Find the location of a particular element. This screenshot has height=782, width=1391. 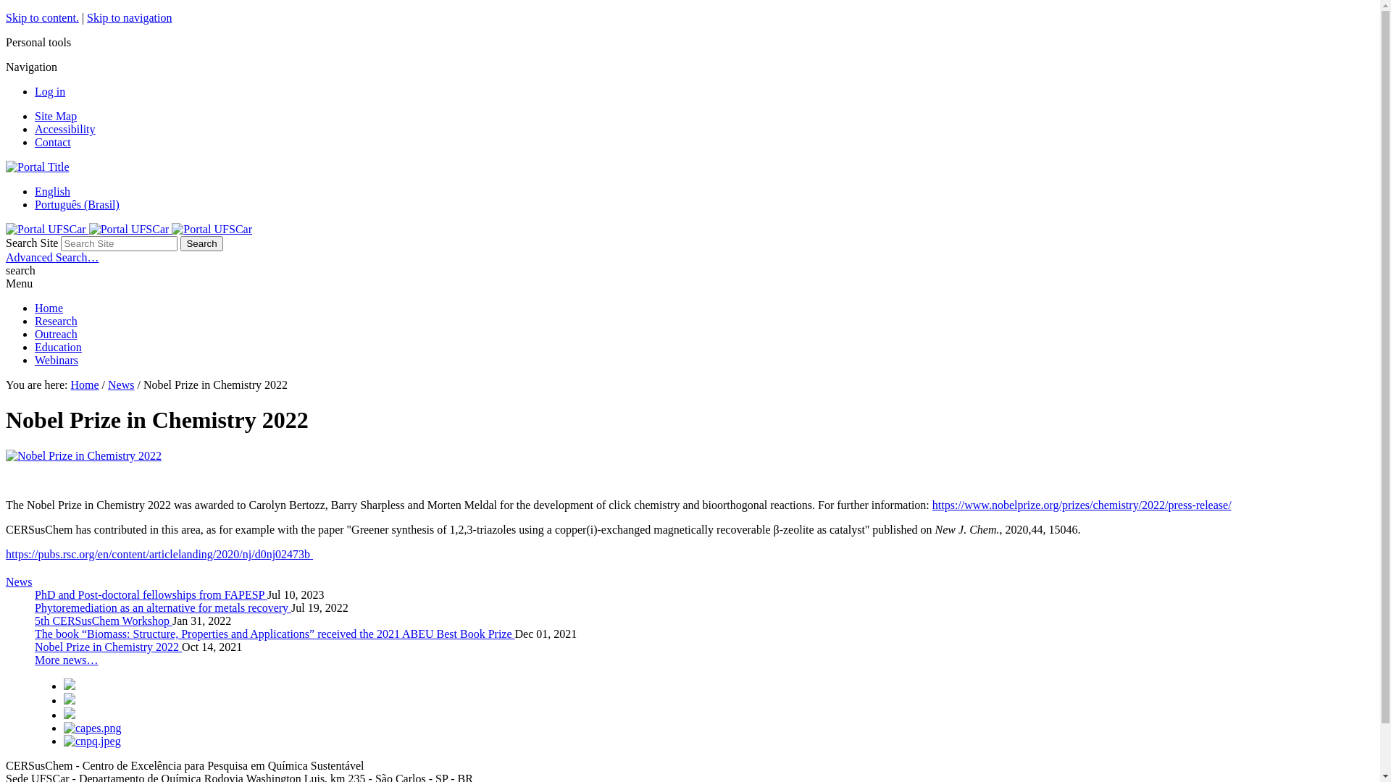

Accessibility is located at coordinates (65, 129).